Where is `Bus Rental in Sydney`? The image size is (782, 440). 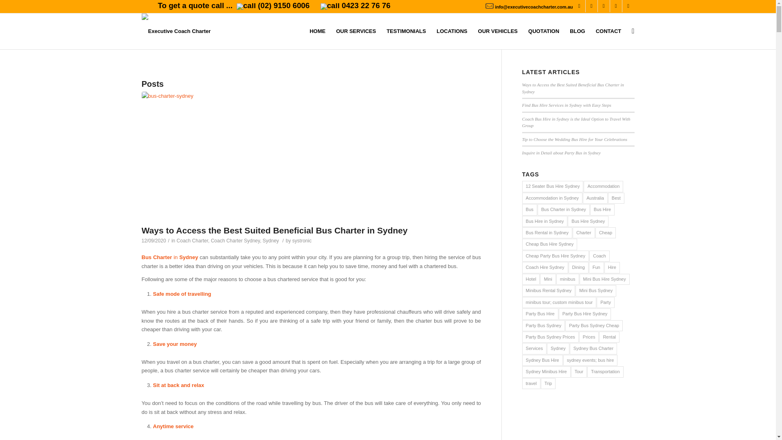 Bus Rental in Sydney is located at coordinates (547, 233).